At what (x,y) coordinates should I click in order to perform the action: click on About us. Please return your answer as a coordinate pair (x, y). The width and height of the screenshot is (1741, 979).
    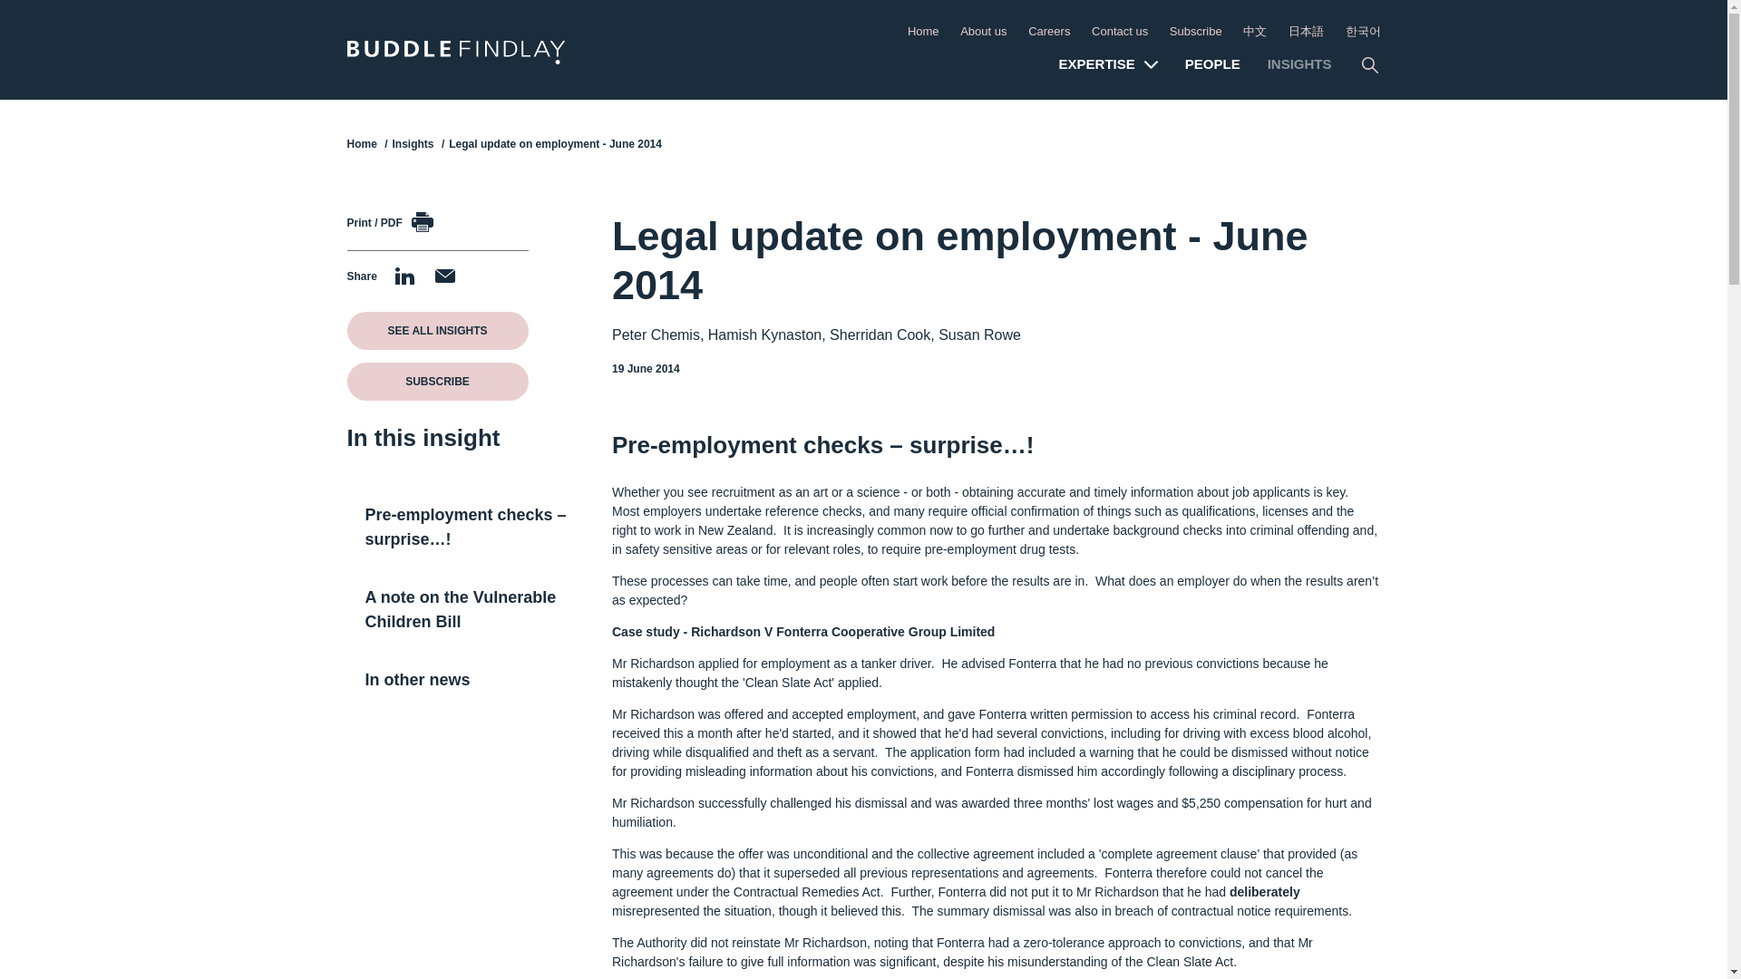
    Looking at the image, I should click on (983, 31).